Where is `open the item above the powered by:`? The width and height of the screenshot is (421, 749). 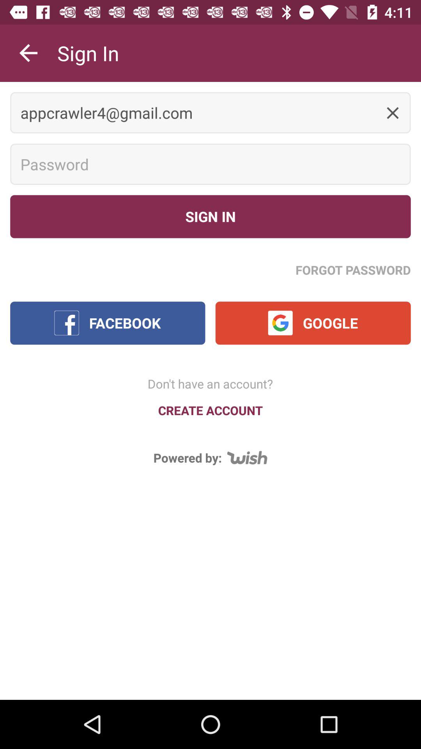
open the item above the powered by: is located at coordinates (210, 410).